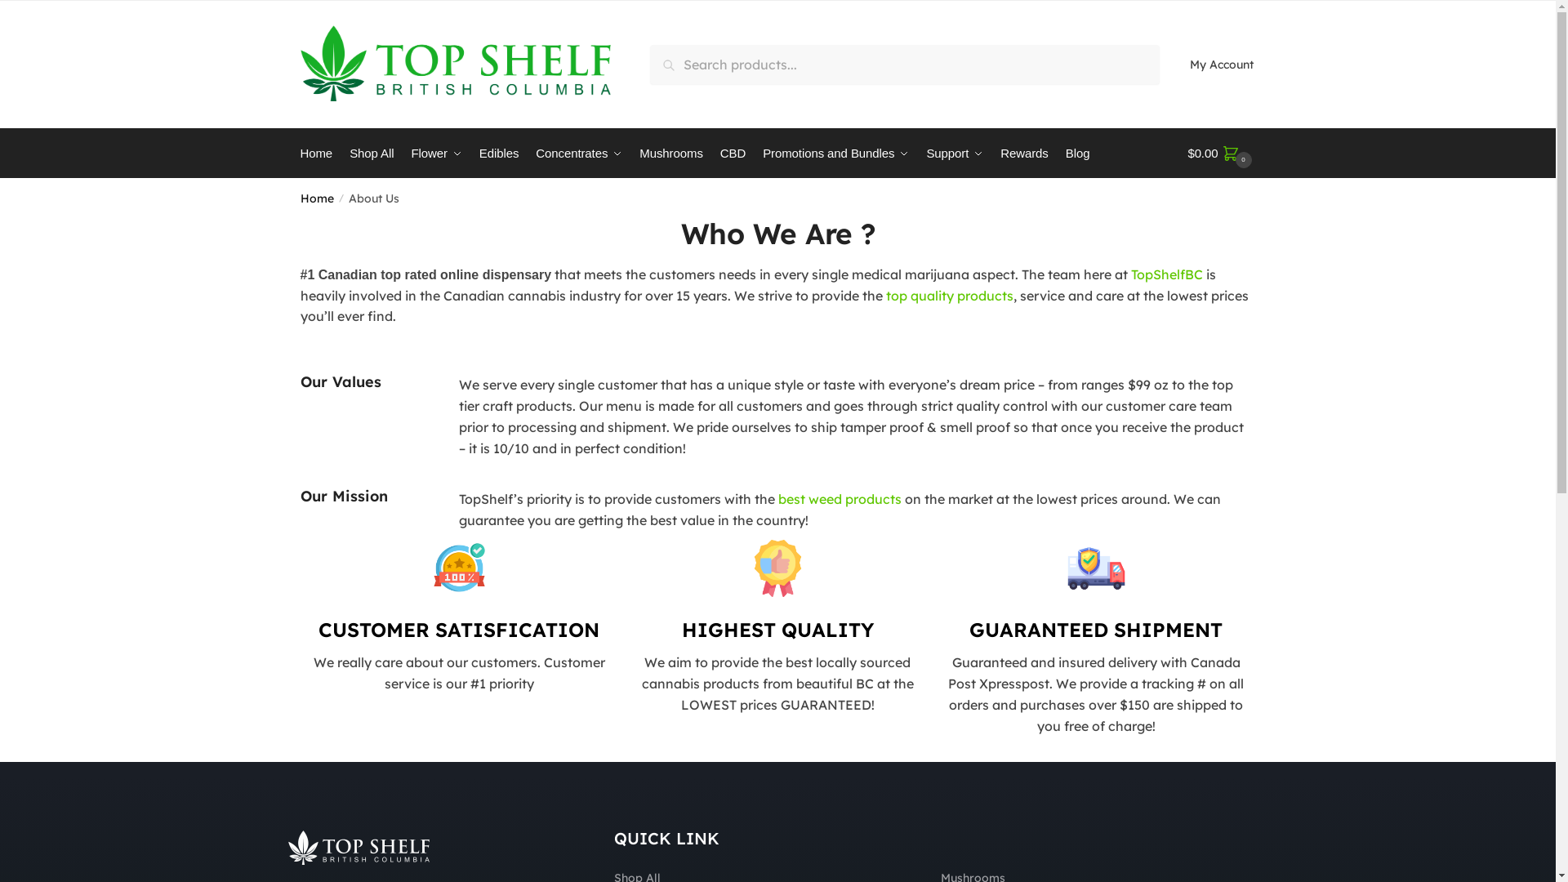  I want to click on $0.00 0, so click(1222, 154).